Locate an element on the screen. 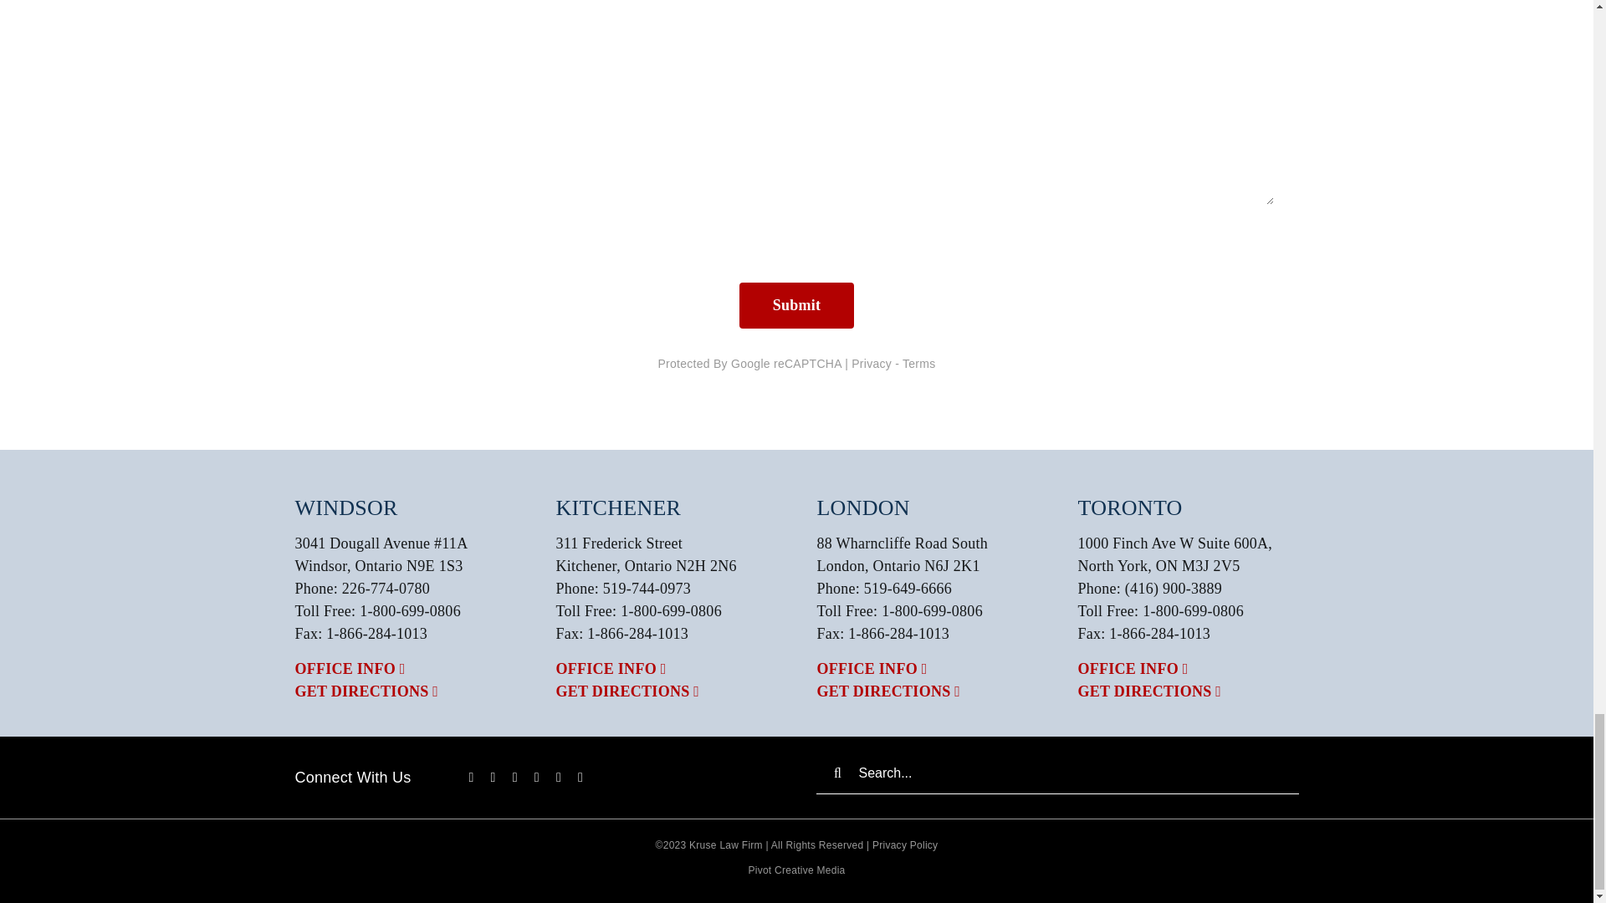 The height and width of the screenshot is (903, 1606). YouTube is located at coordinates (537, 778).